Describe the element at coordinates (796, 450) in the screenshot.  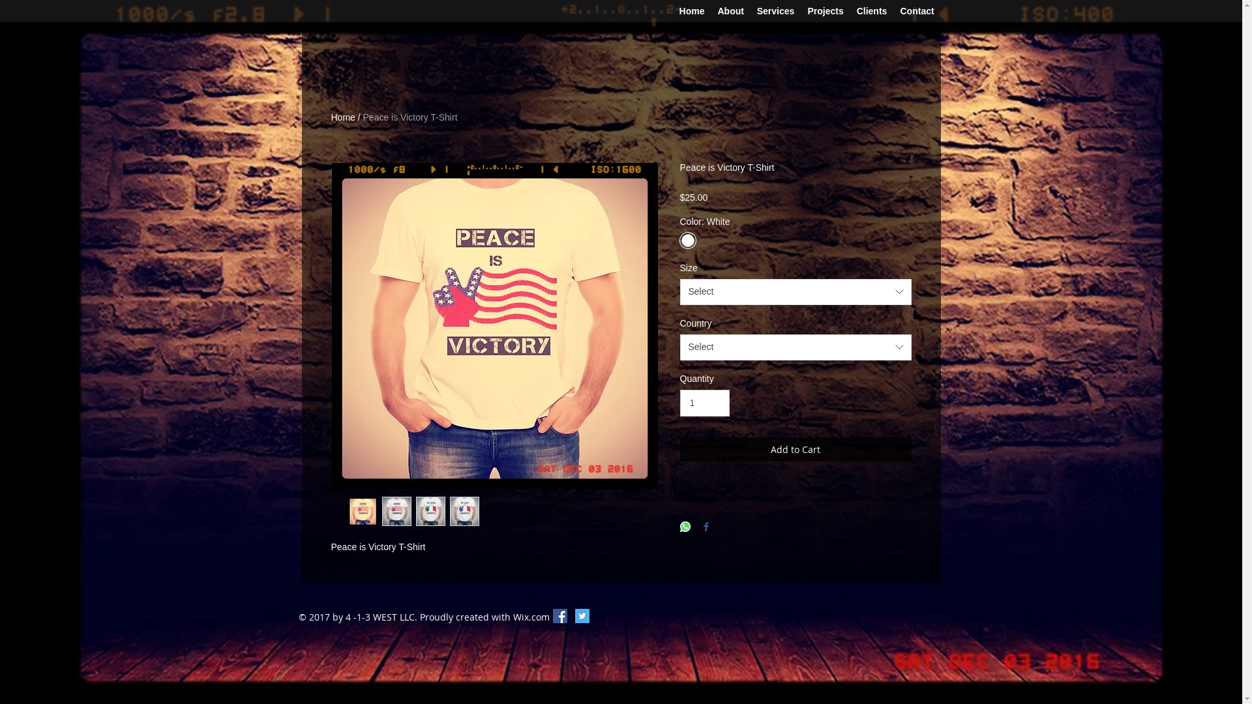
I see `Add to Cart` at that location.